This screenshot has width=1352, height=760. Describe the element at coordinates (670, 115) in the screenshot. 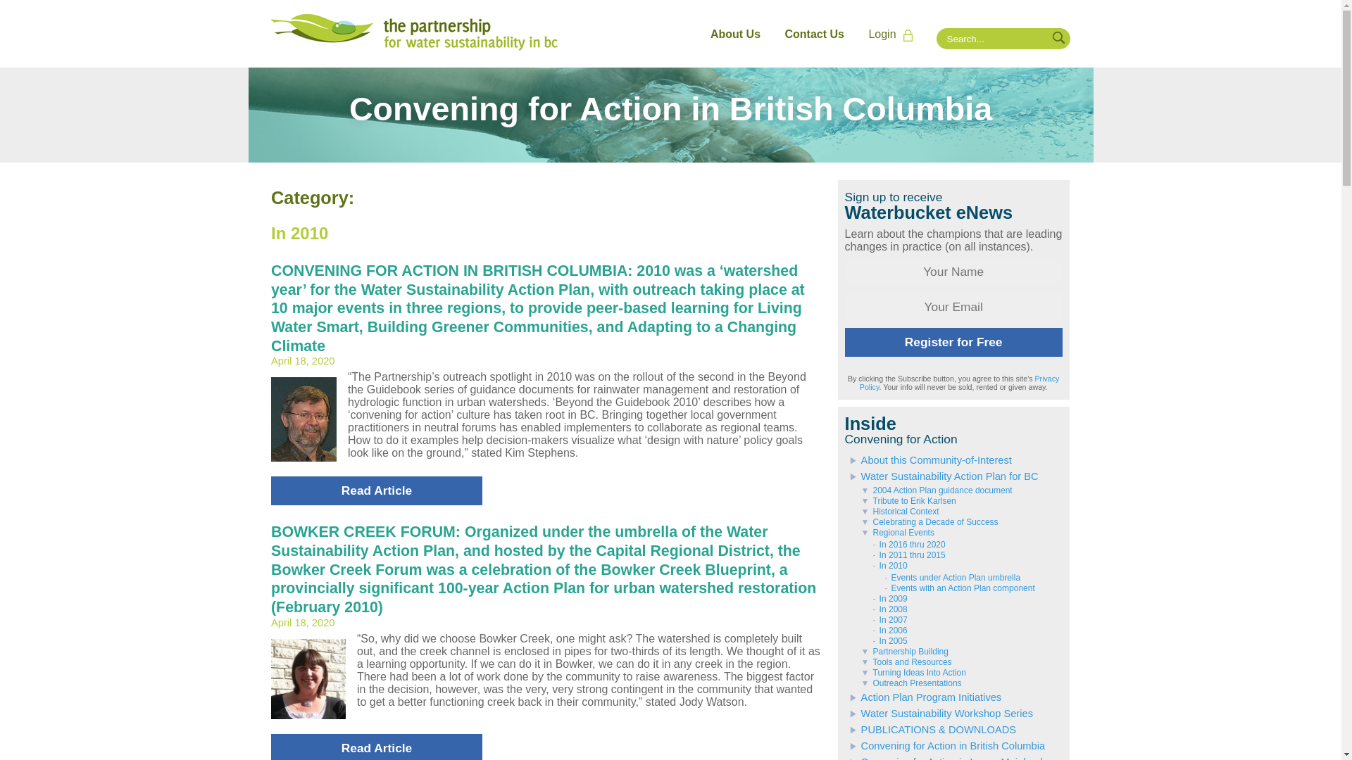

I see `Convening for Action in British Columbia` at that location.